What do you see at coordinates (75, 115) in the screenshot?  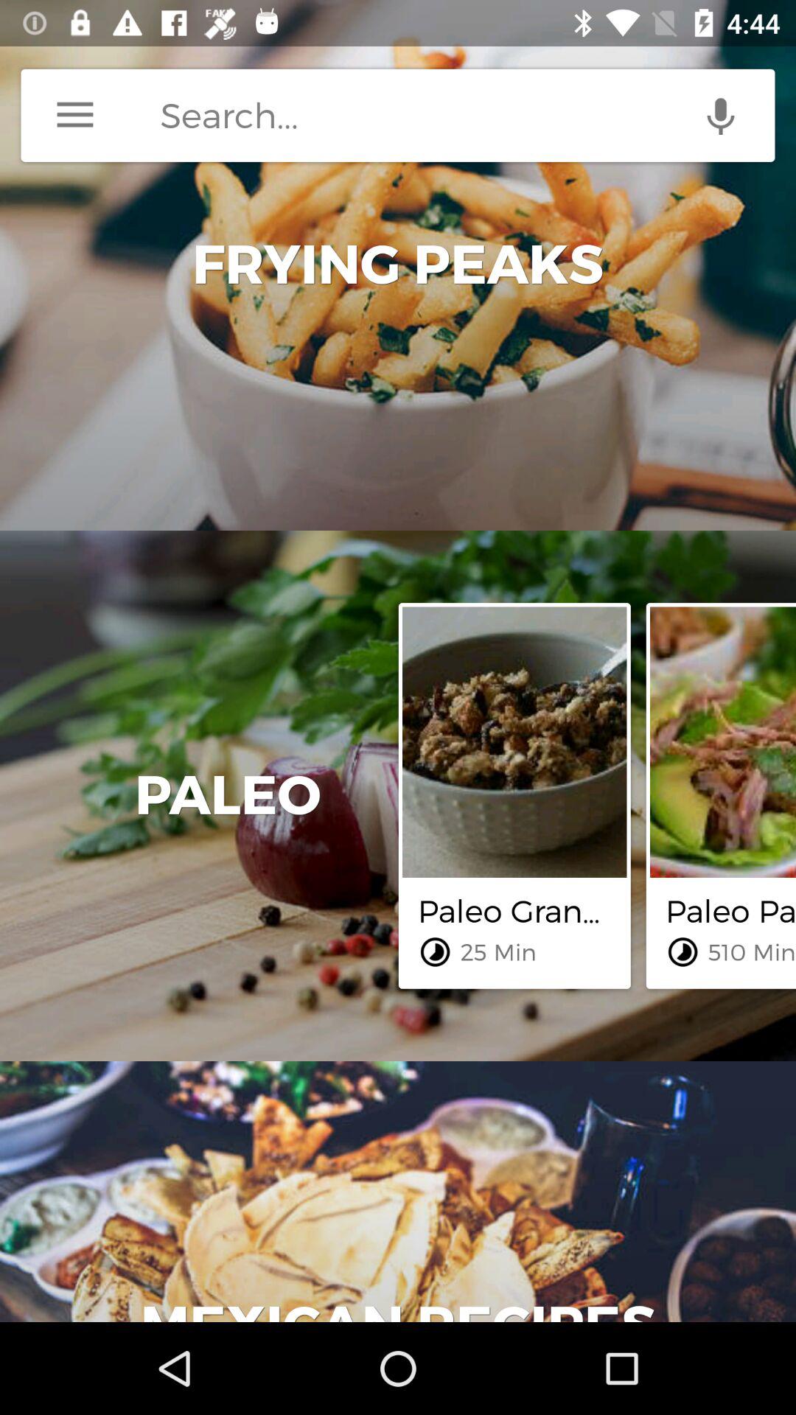 I see `menu button` at bounding box center [75, 115].